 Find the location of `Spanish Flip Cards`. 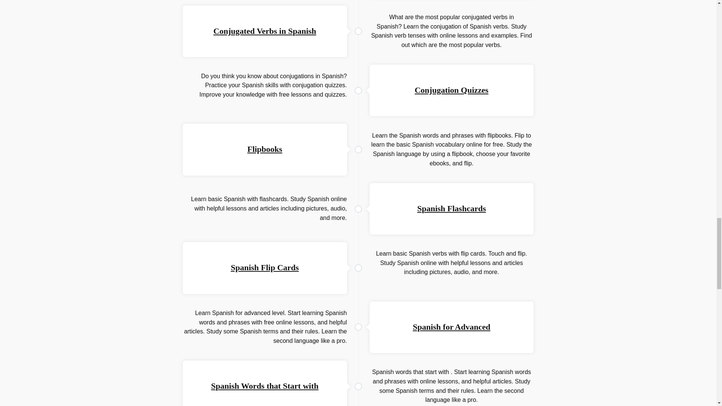

Spanish Flip Cards is located at coordinates (265, 267).